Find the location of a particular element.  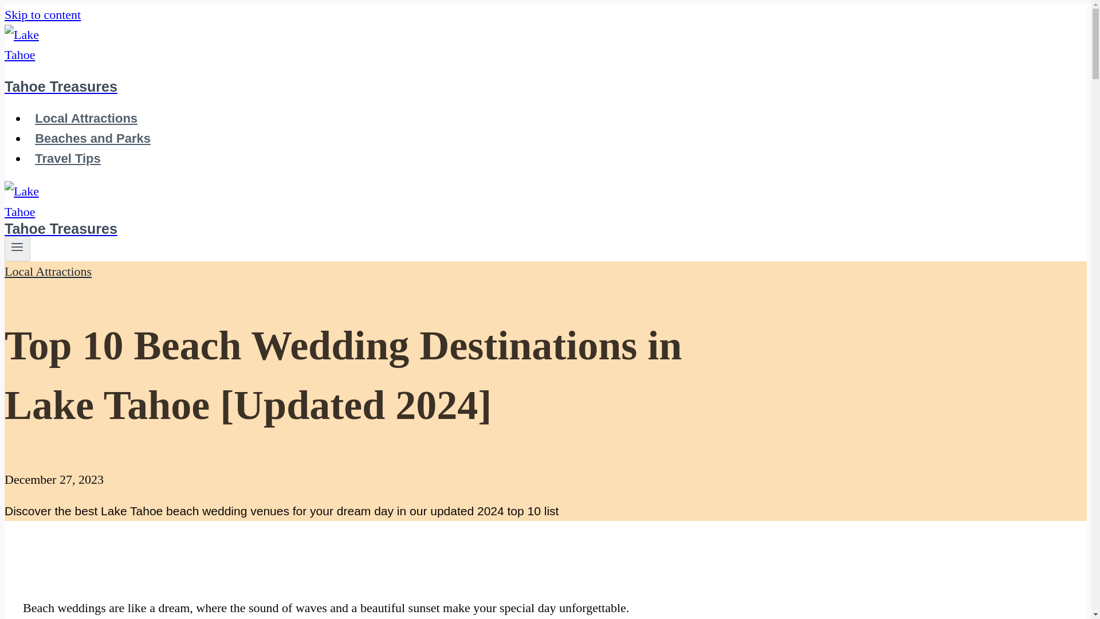

Beaches and Parks is located at coordinates (93, 138).